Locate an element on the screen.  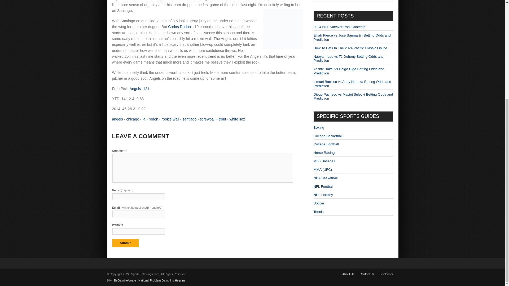
rookie wall is located at coordinates (170, 119).